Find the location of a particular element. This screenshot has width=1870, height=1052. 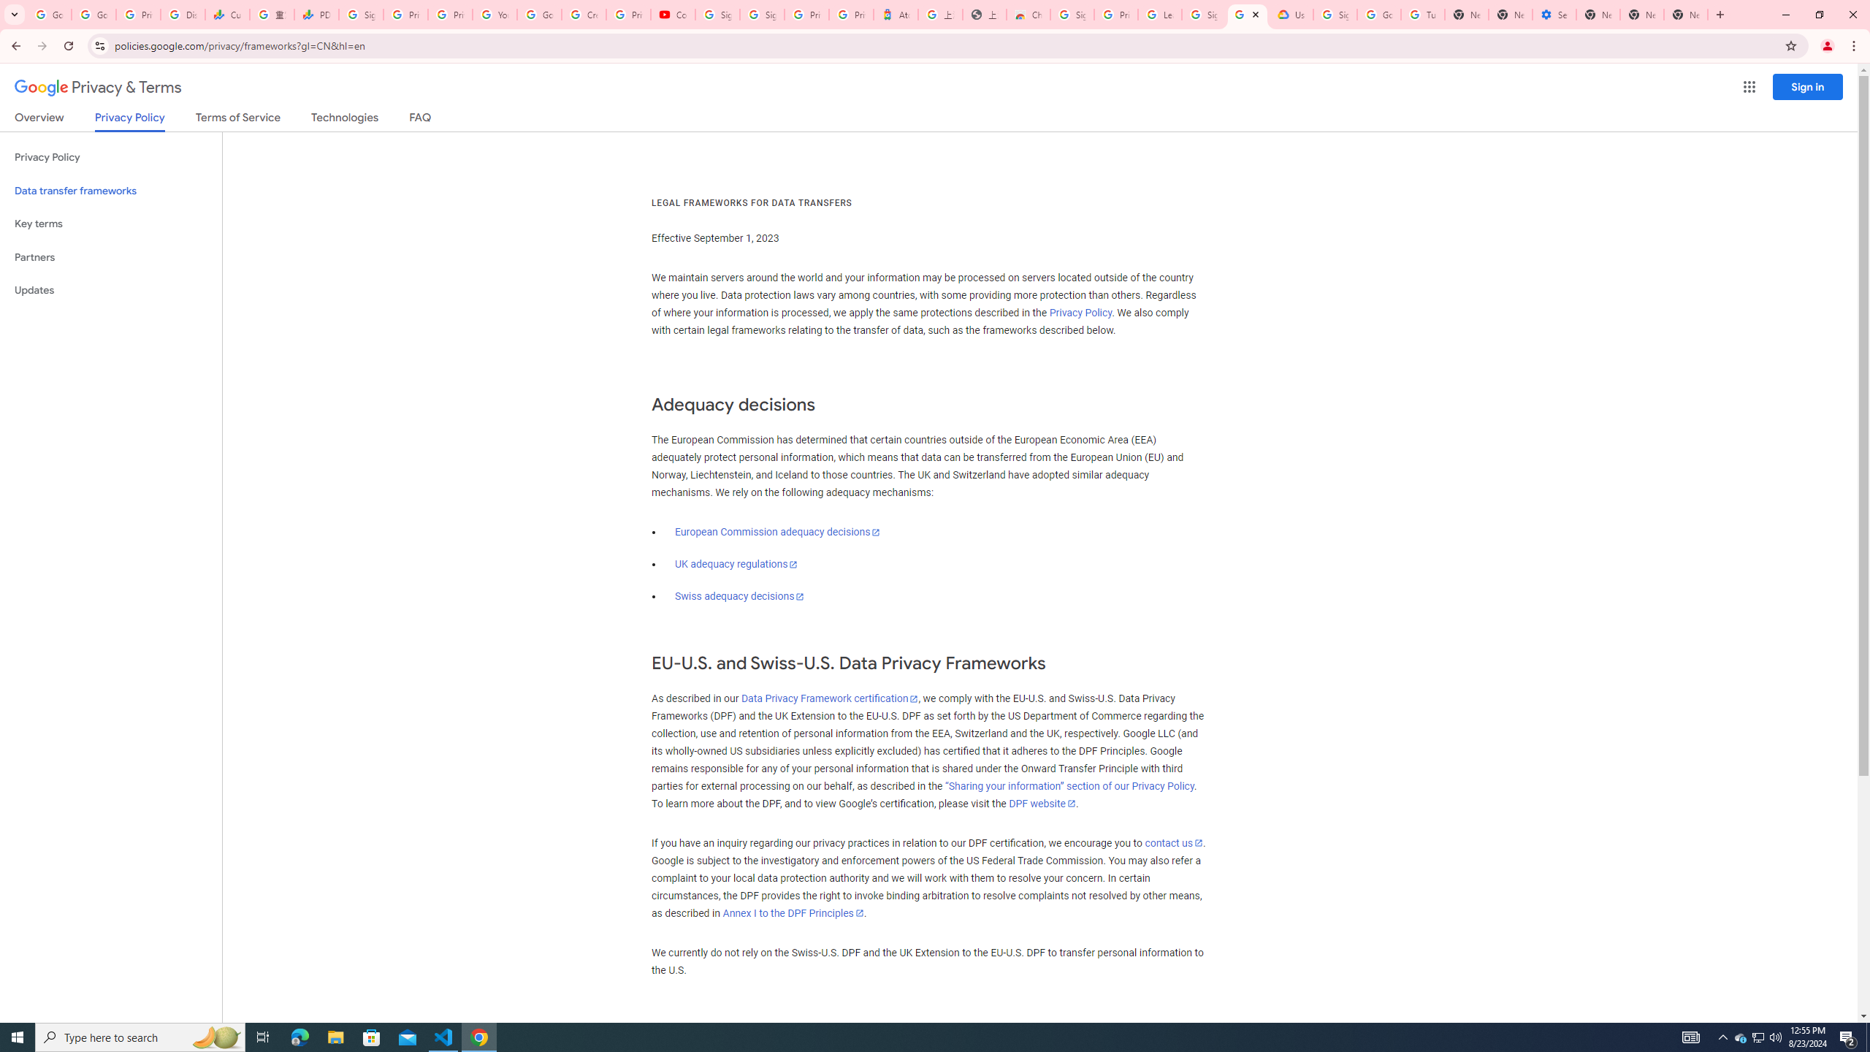

European Commission adequacy decisions is located at coordinates (777, 532).